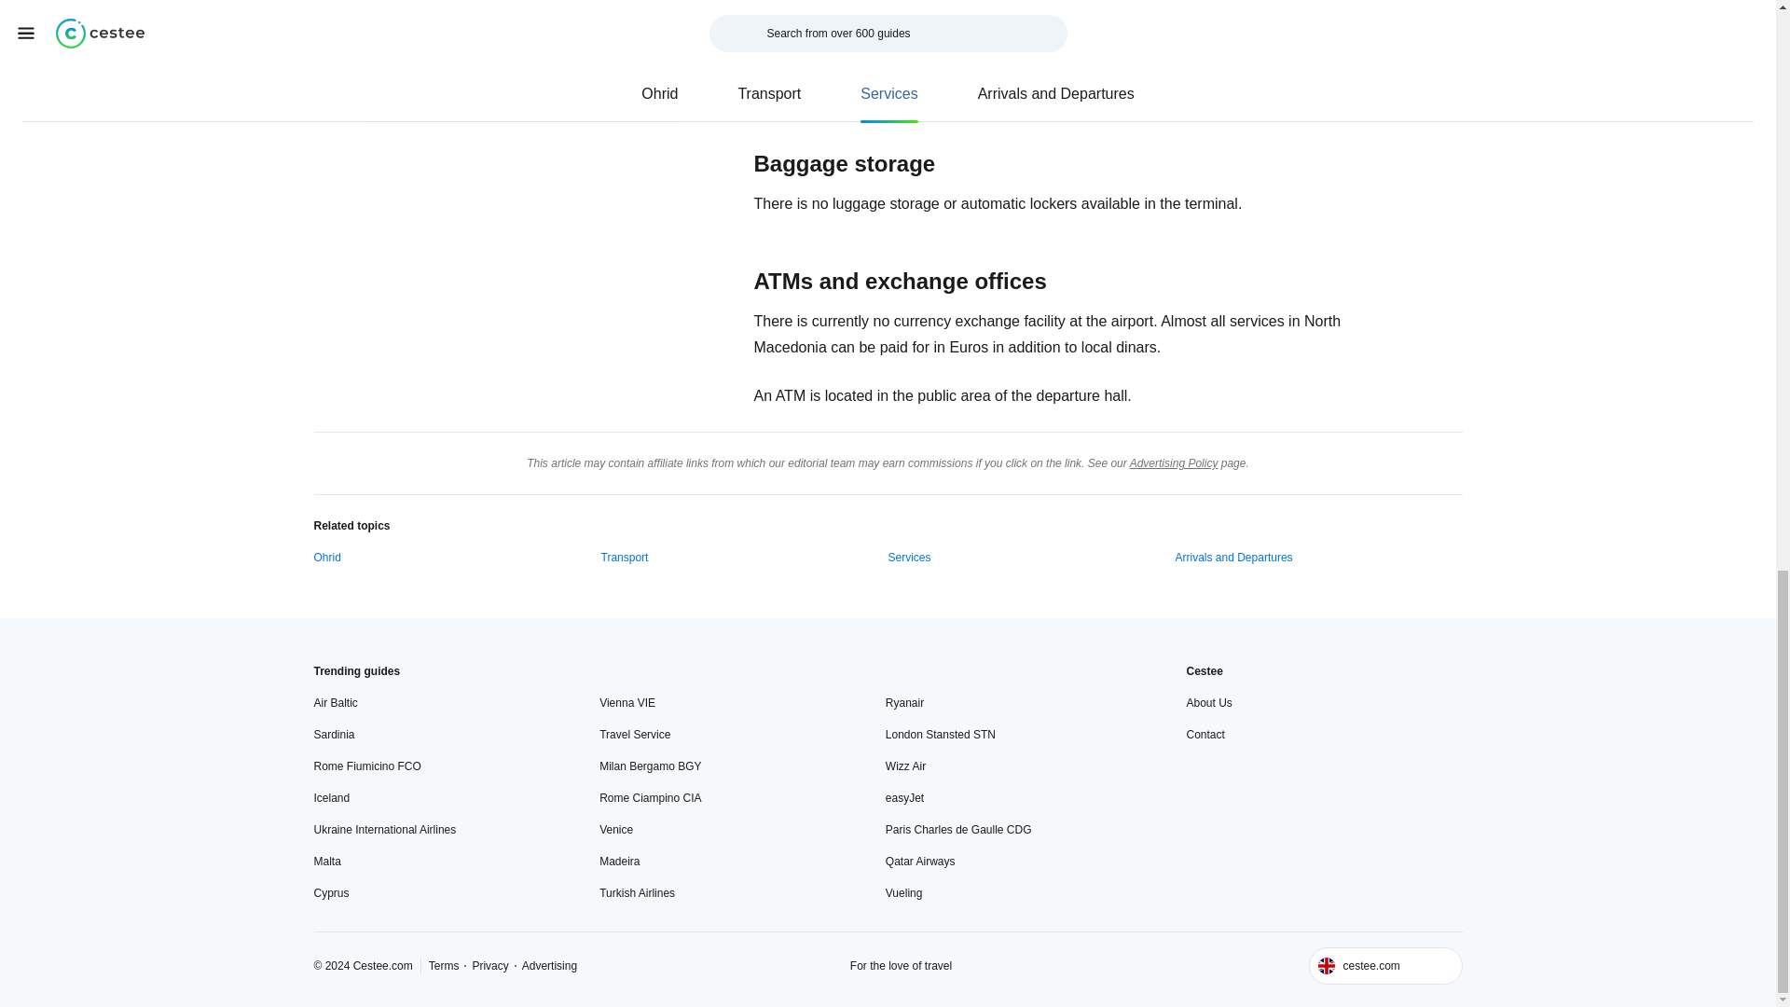 This screenshot has width=1790, height=1007. I want to click on Air Baltic, so click(335, 703).